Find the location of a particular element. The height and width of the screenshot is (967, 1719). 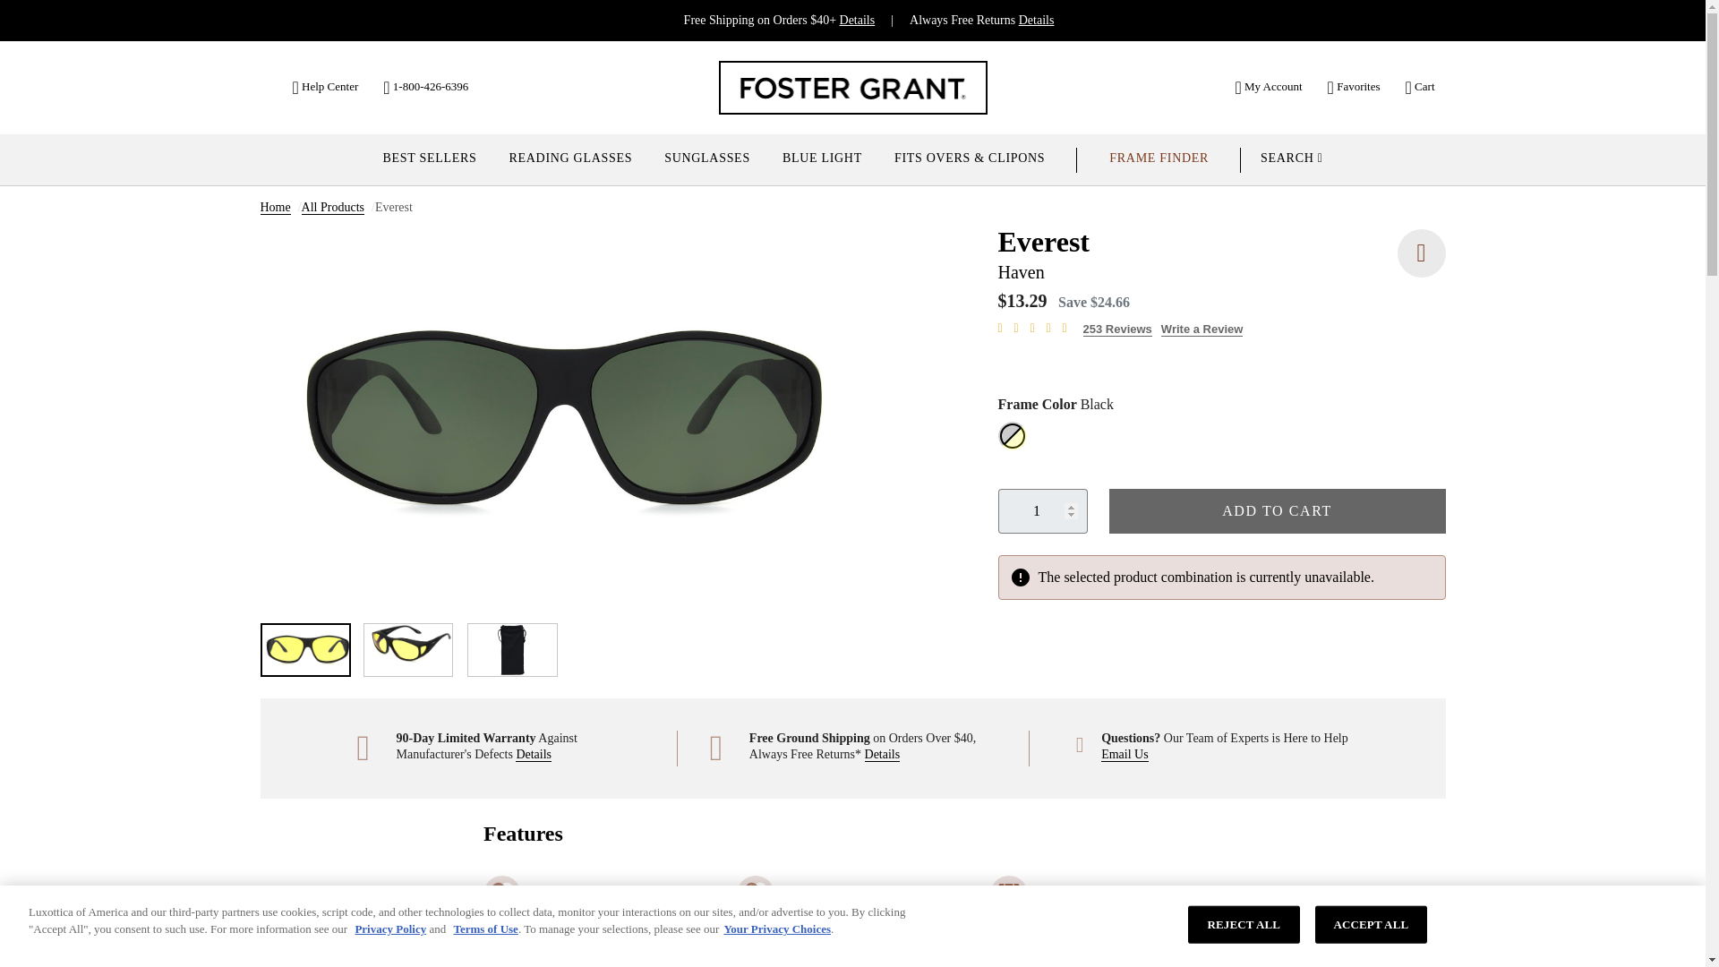

Welcome to Foster Grant is located at coordinates (852, 88).